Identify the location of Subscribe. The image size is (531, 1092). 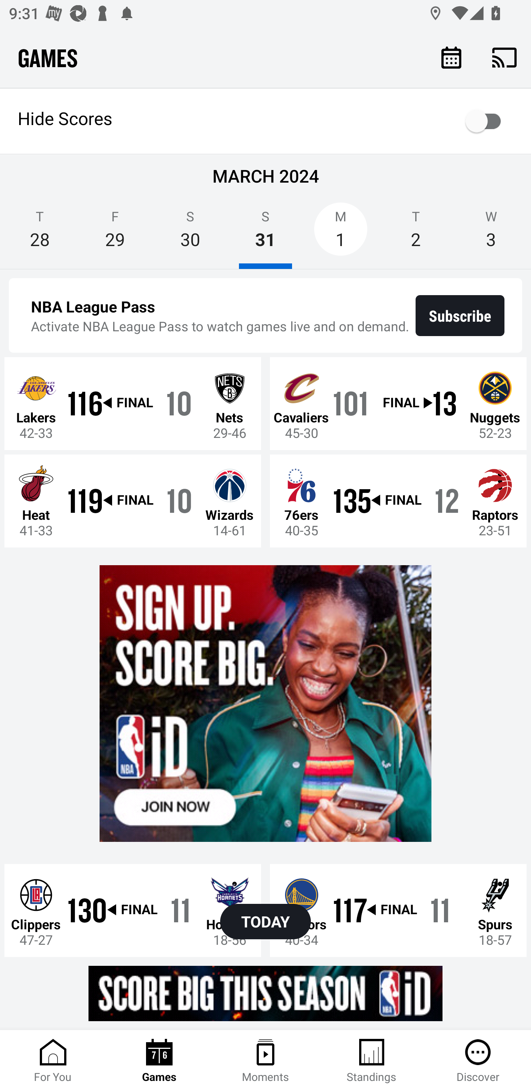
(460, 315).